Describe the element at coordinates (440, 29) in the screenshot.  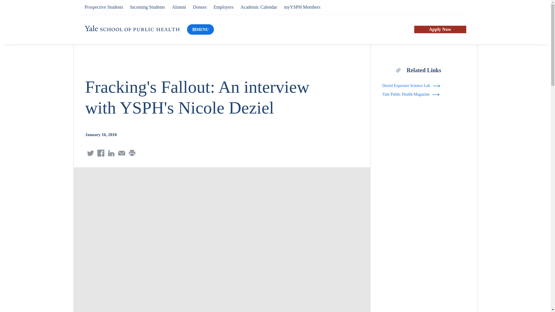
I see `Apply Now` at that location.